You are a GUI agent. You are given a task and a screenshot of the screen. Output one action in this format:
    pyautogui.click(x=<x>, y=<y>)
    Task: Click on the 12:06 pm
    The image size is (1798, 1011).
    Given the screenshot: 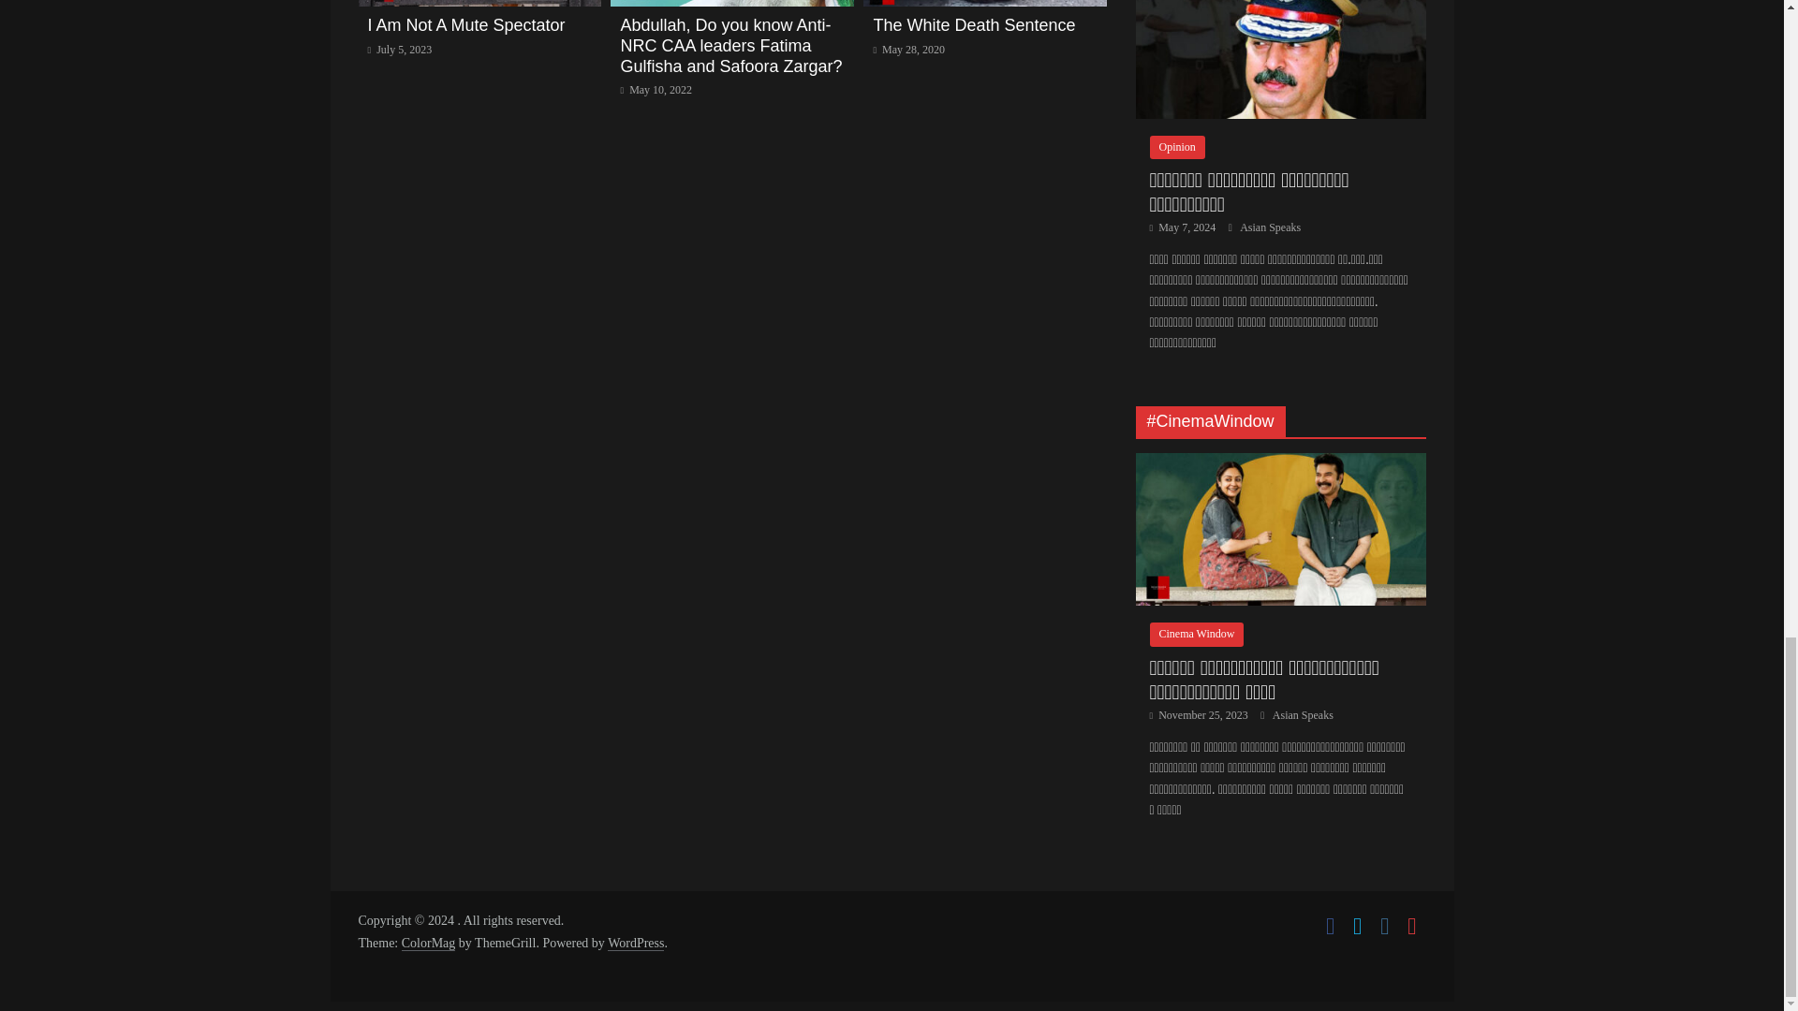 What is the action you would take?
    pyautogui.click(x=399, y=50)
    